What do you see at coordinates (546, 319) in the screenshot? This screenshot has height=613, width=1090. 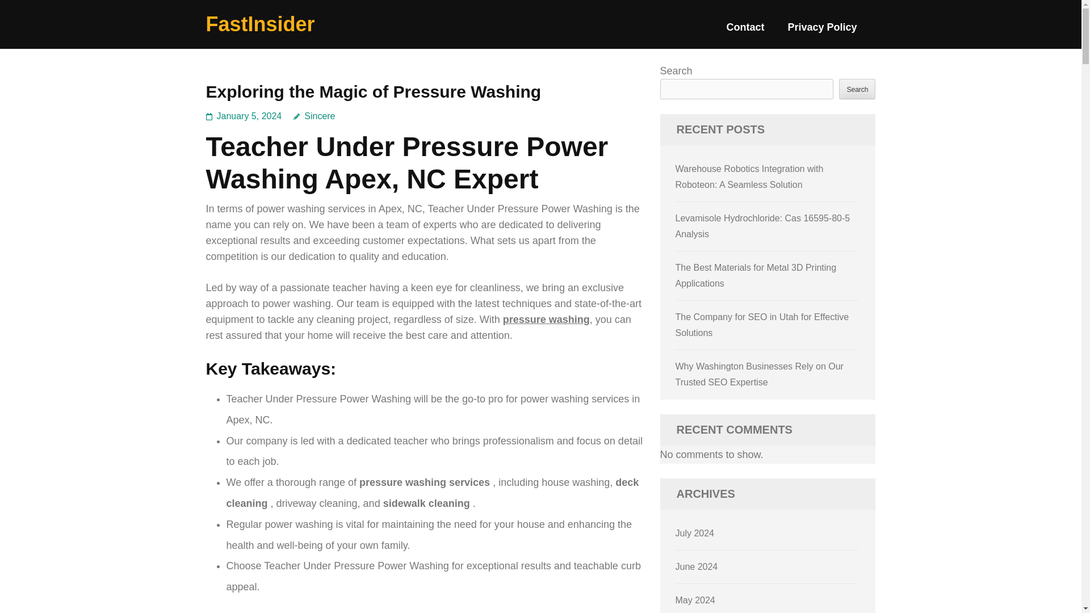 I see `pressure washing` at bounding box center [546, 319].